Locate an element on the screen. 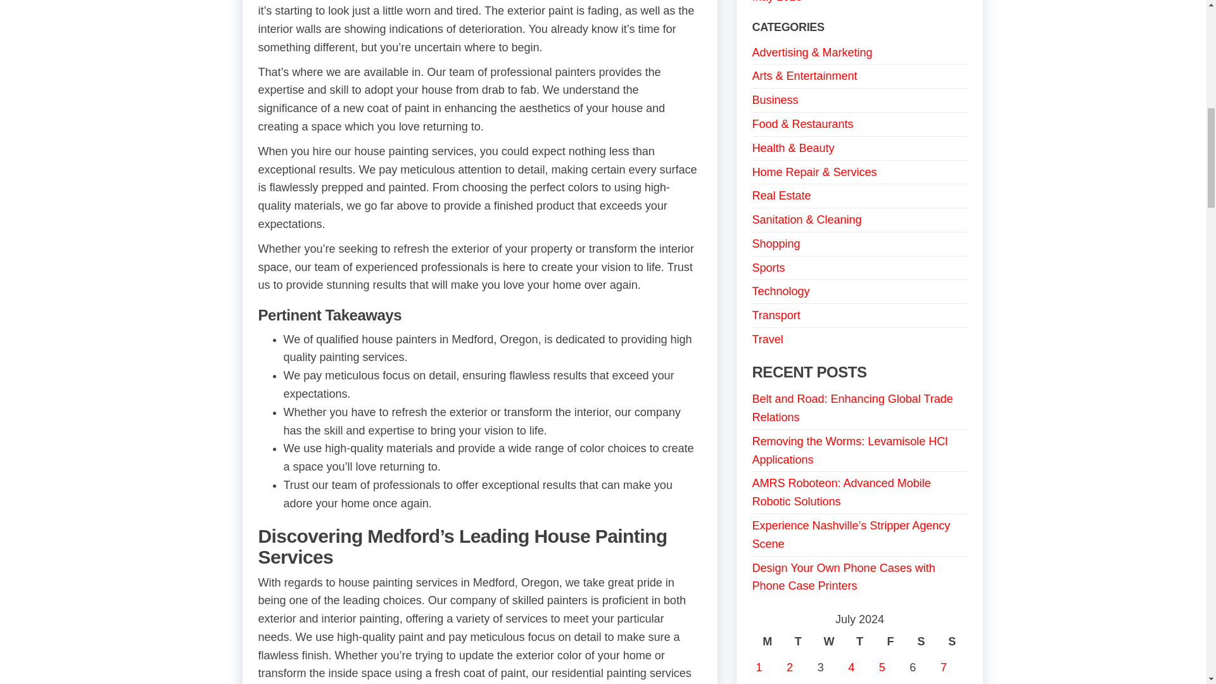 This screenshot has width=1216, height=684. Business is located at coordinates (775, 100).